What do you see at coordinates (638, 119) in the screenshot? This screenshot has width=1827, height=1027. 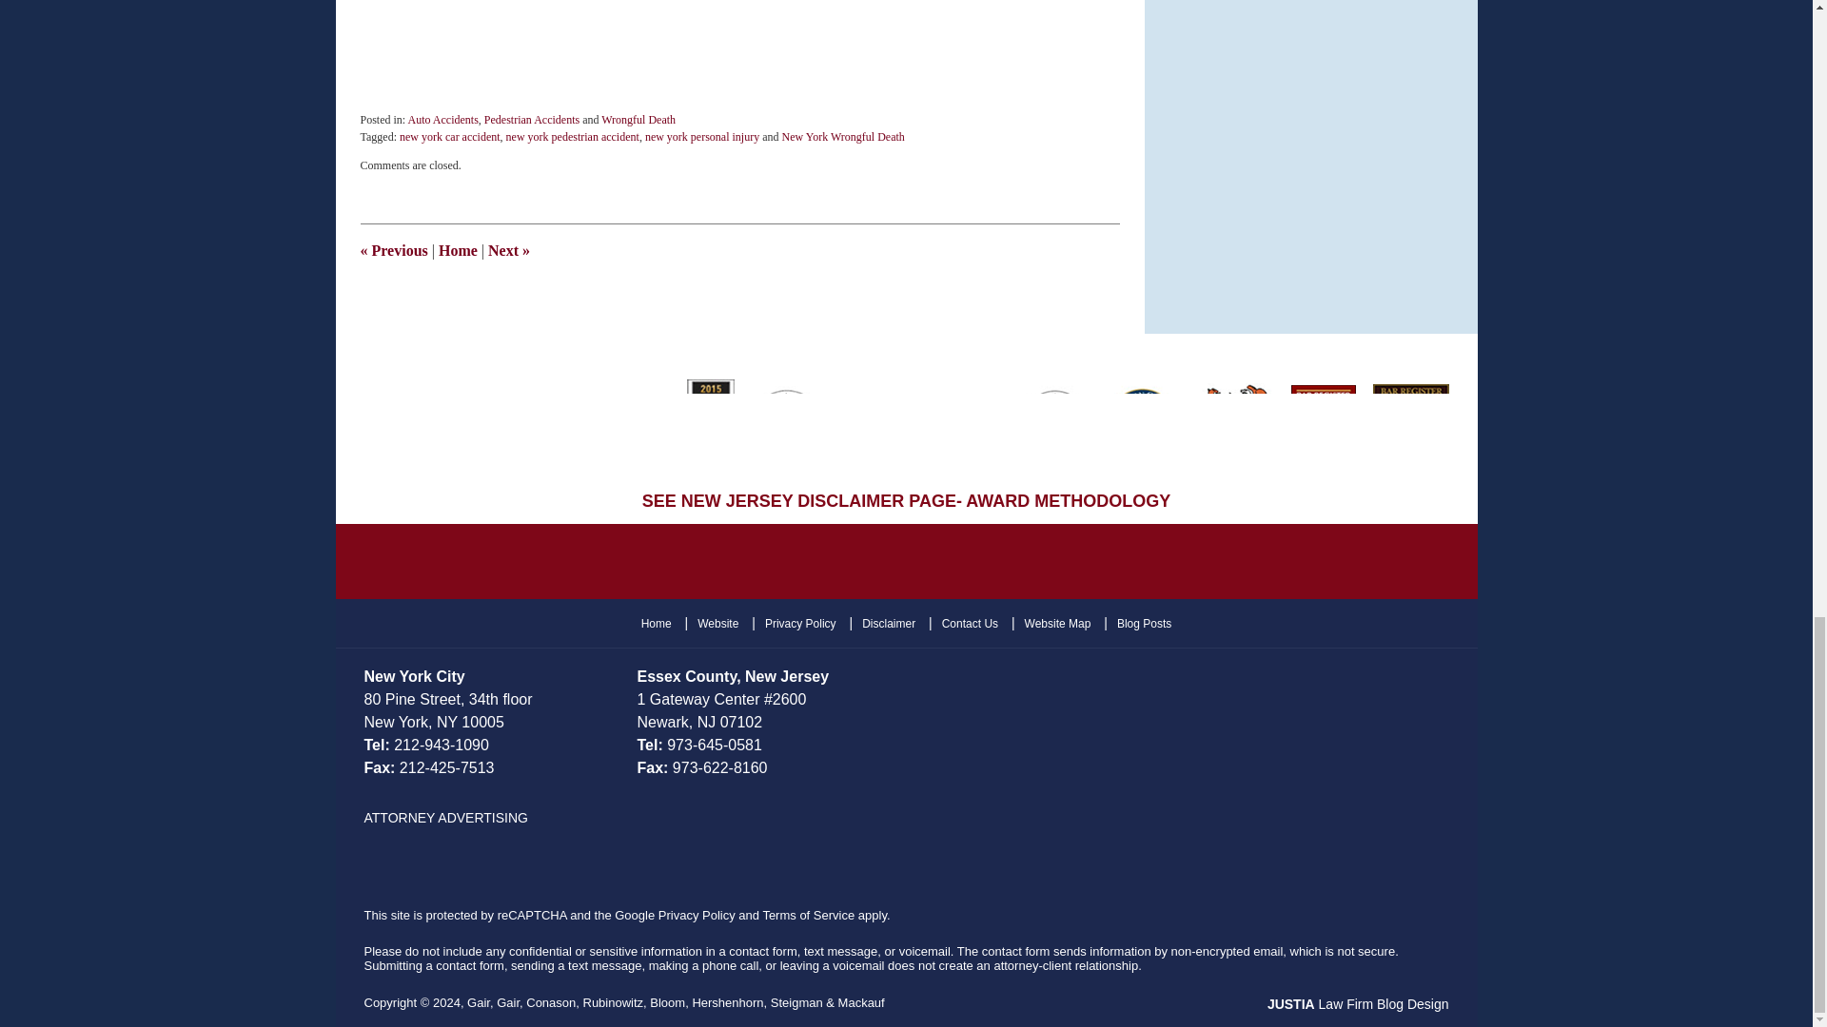 I see `Wrongful Death` at bounding box center [638, 119].